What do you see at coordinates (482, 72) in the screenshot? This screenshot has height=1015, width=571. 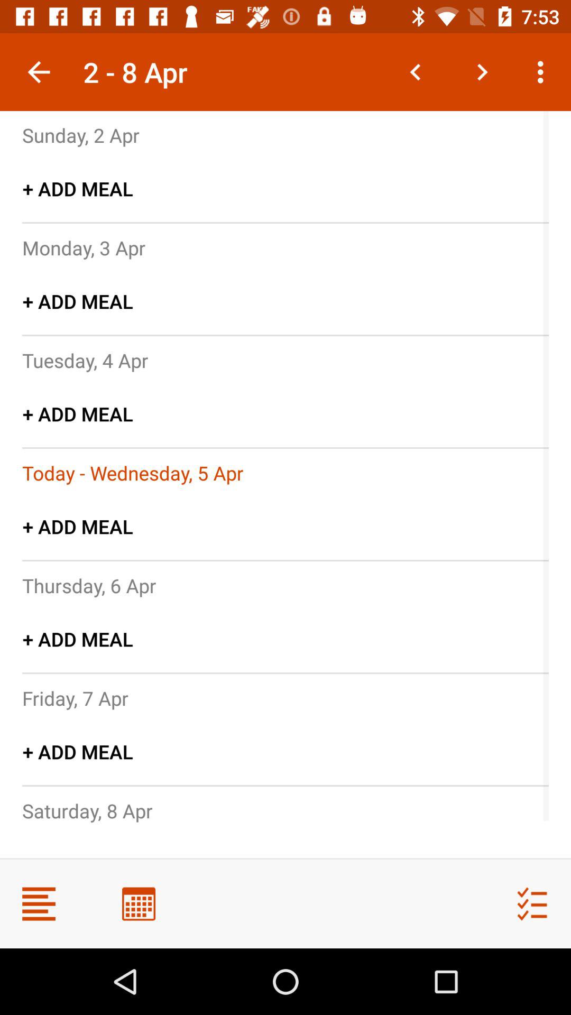 I see `go forward` at bounding box center [482, 72].